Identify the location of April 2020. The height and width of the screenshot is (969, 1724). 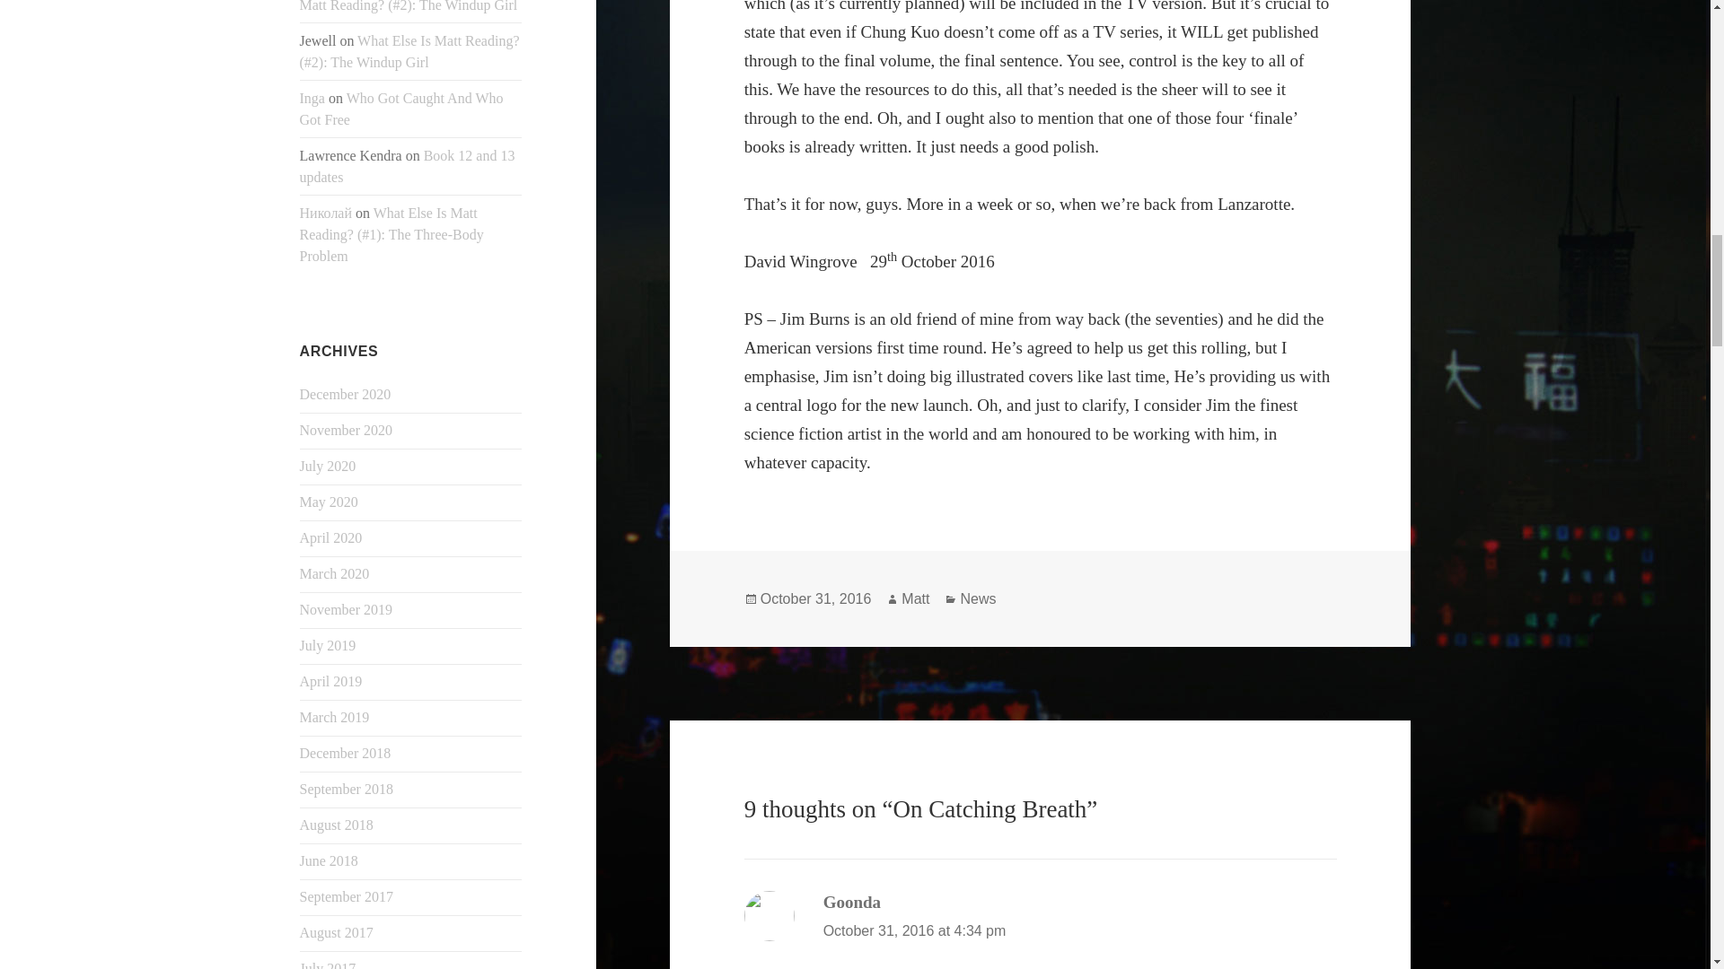
(330, 537).